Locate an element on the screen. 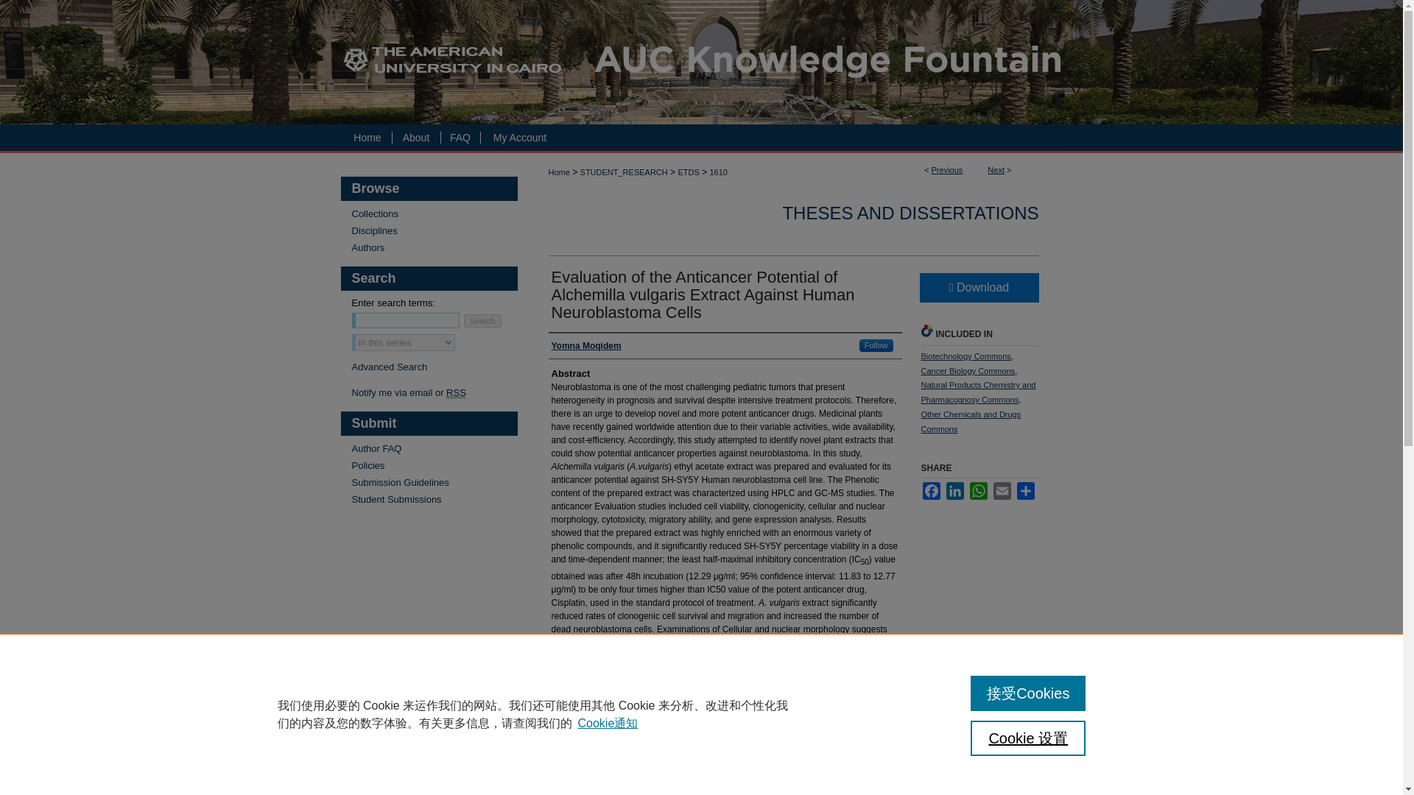 The image size is (1414, 795). FAQ is located at coordinates (460, 138).